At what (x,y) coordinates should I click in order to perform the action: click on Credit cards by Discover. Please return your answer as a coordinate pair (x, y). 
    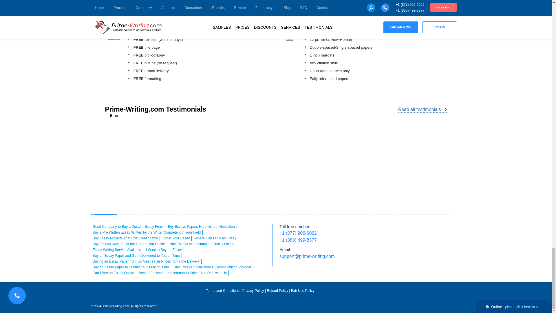
    Looking at the image, I should click on (449, 230).